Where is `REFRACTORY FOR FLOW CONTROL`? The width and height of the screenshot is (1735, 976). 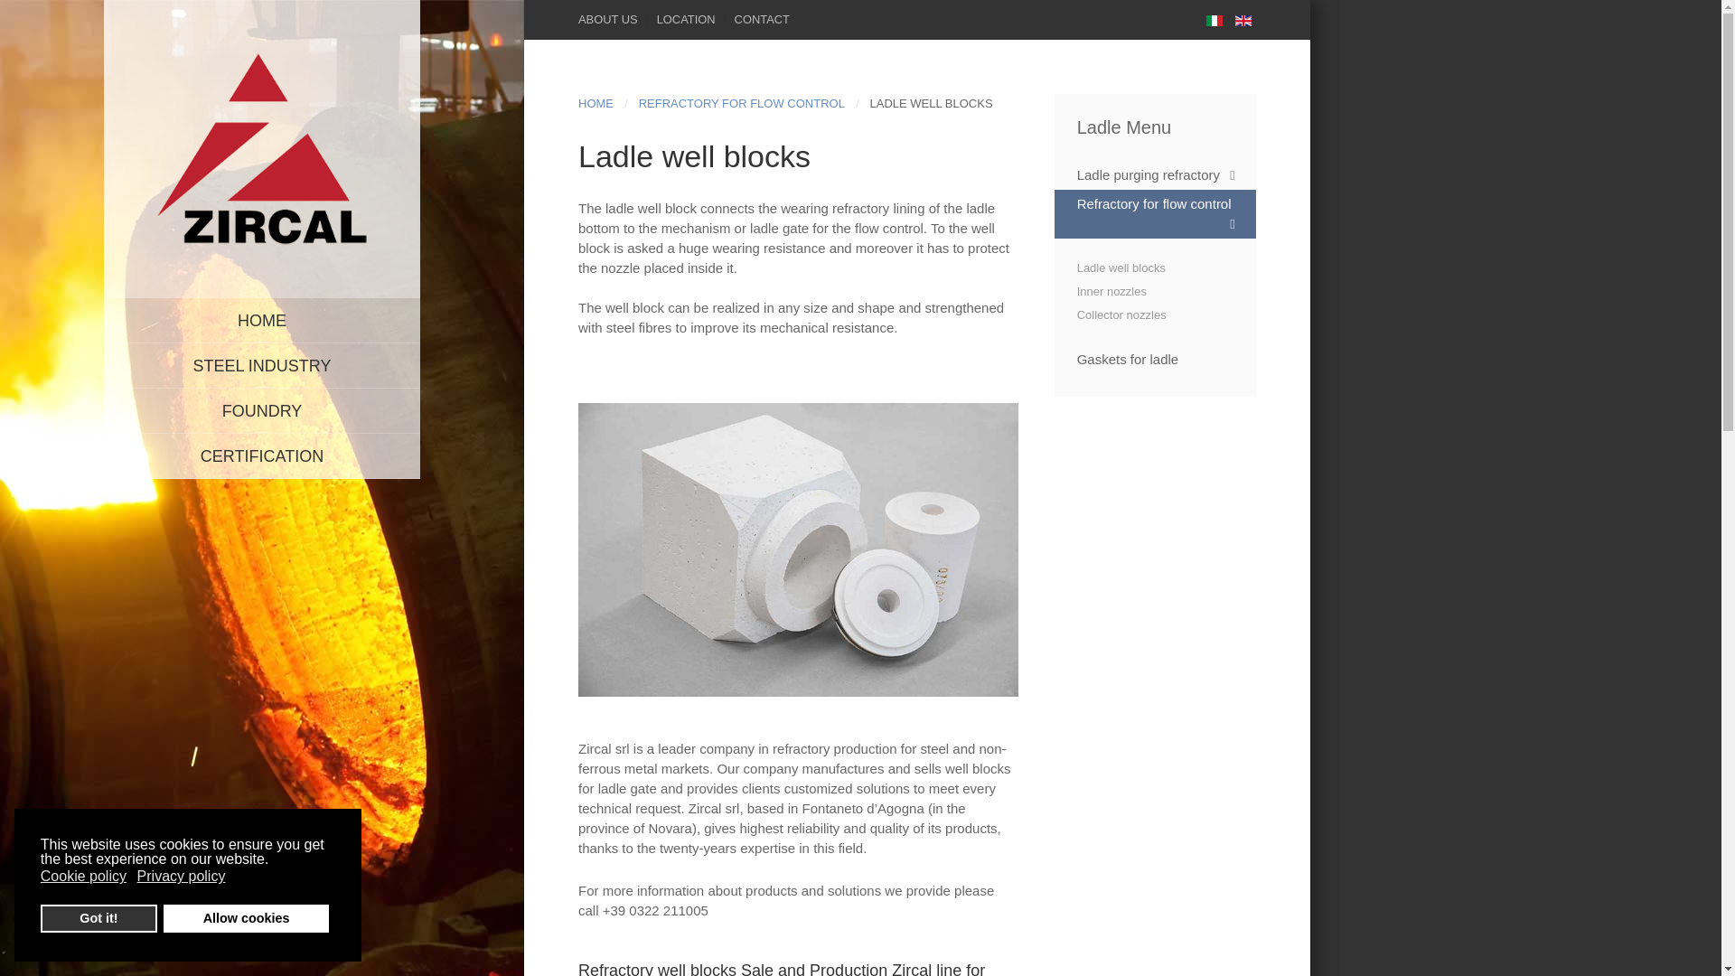
REFRACTORY FOR FLOW CONTROL is located at coordinates (741, 103).